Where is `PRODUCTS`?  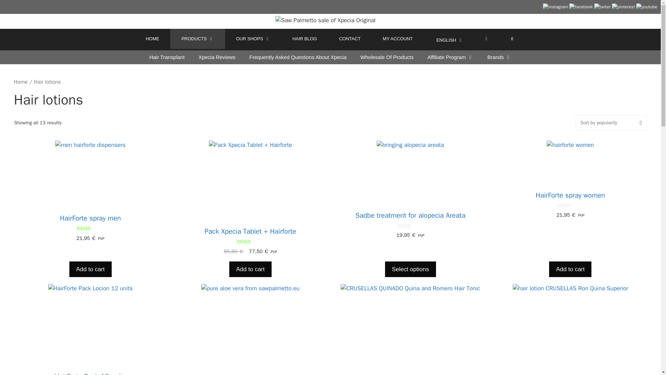 PRODUCTS is located at coordinates (198, 39).